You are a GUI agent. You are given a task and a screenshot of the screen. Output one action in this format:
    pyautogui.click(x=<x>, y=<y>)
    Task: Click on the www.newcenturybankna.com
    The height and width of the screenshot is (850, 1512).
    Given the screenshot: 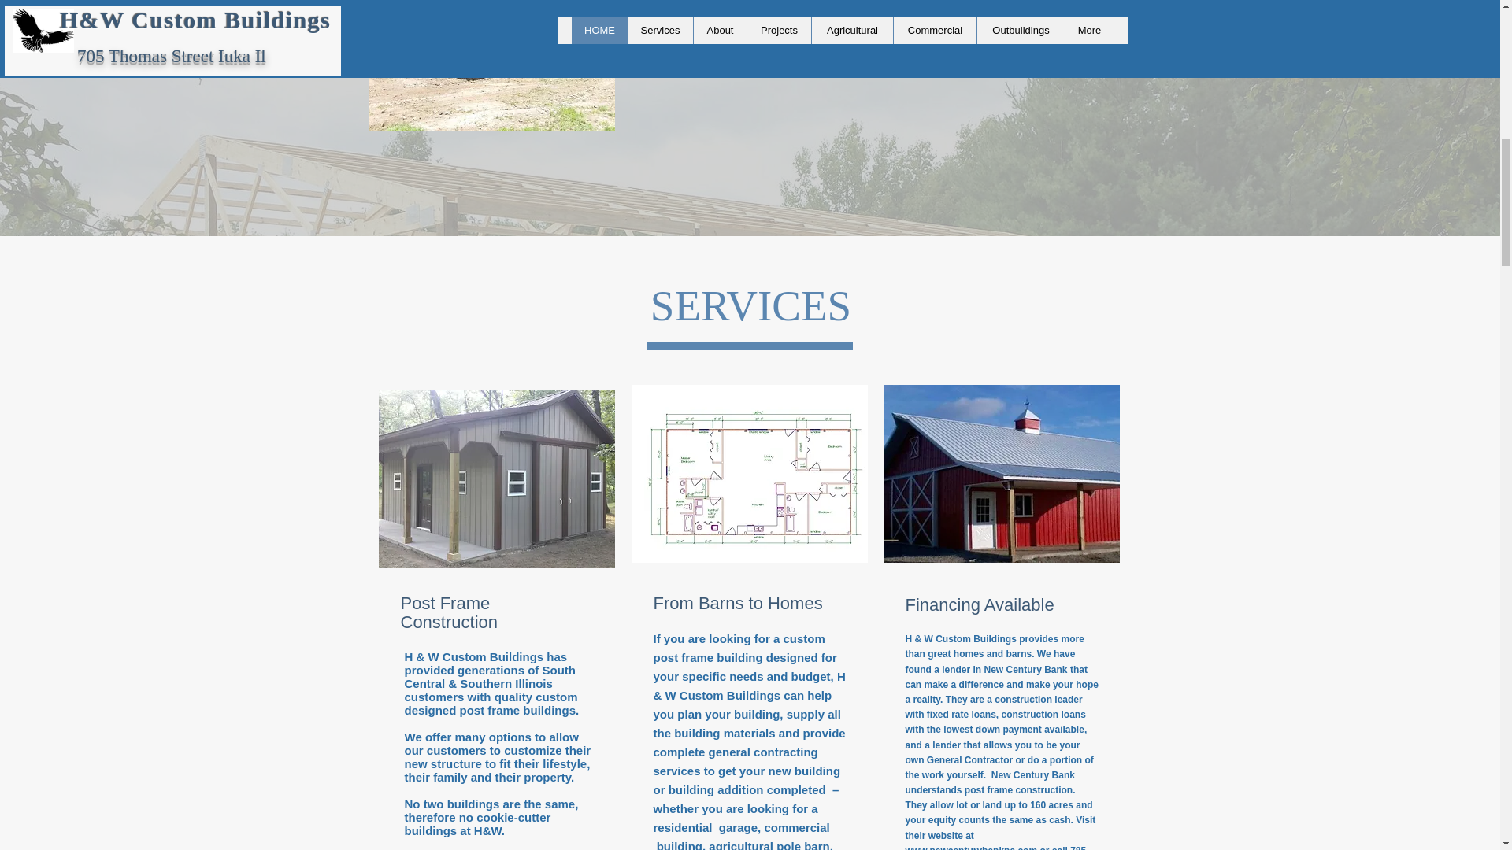 What is the action you would take?
    pyautogui.click(x=972, y=847)
    